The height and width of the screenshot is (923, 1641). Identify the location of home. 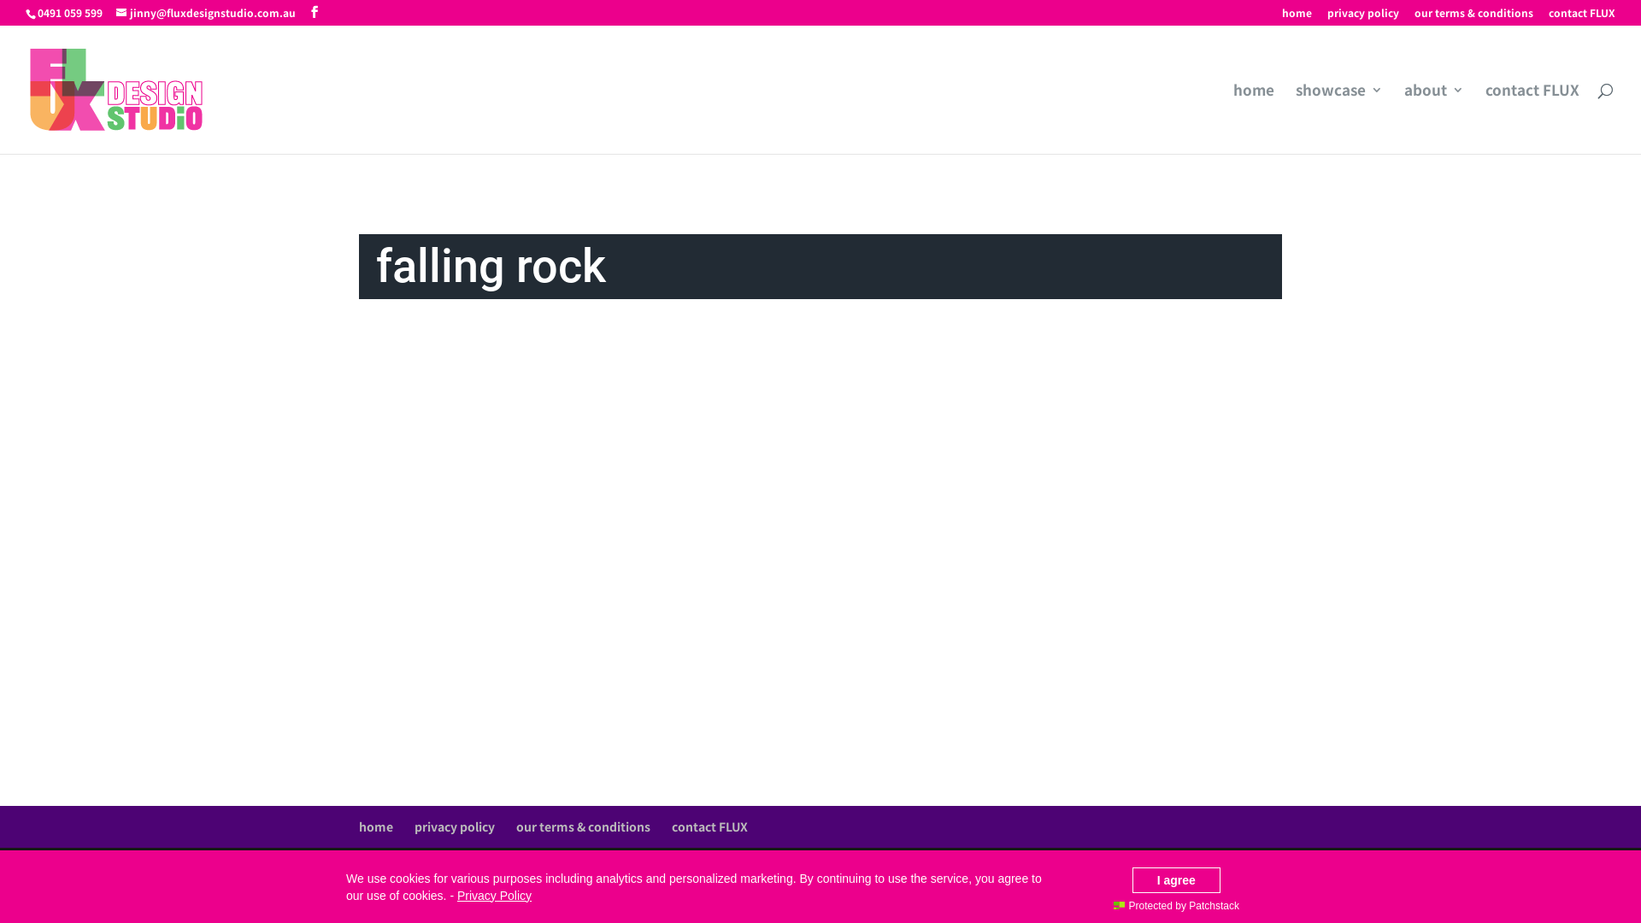
(1297, 17).